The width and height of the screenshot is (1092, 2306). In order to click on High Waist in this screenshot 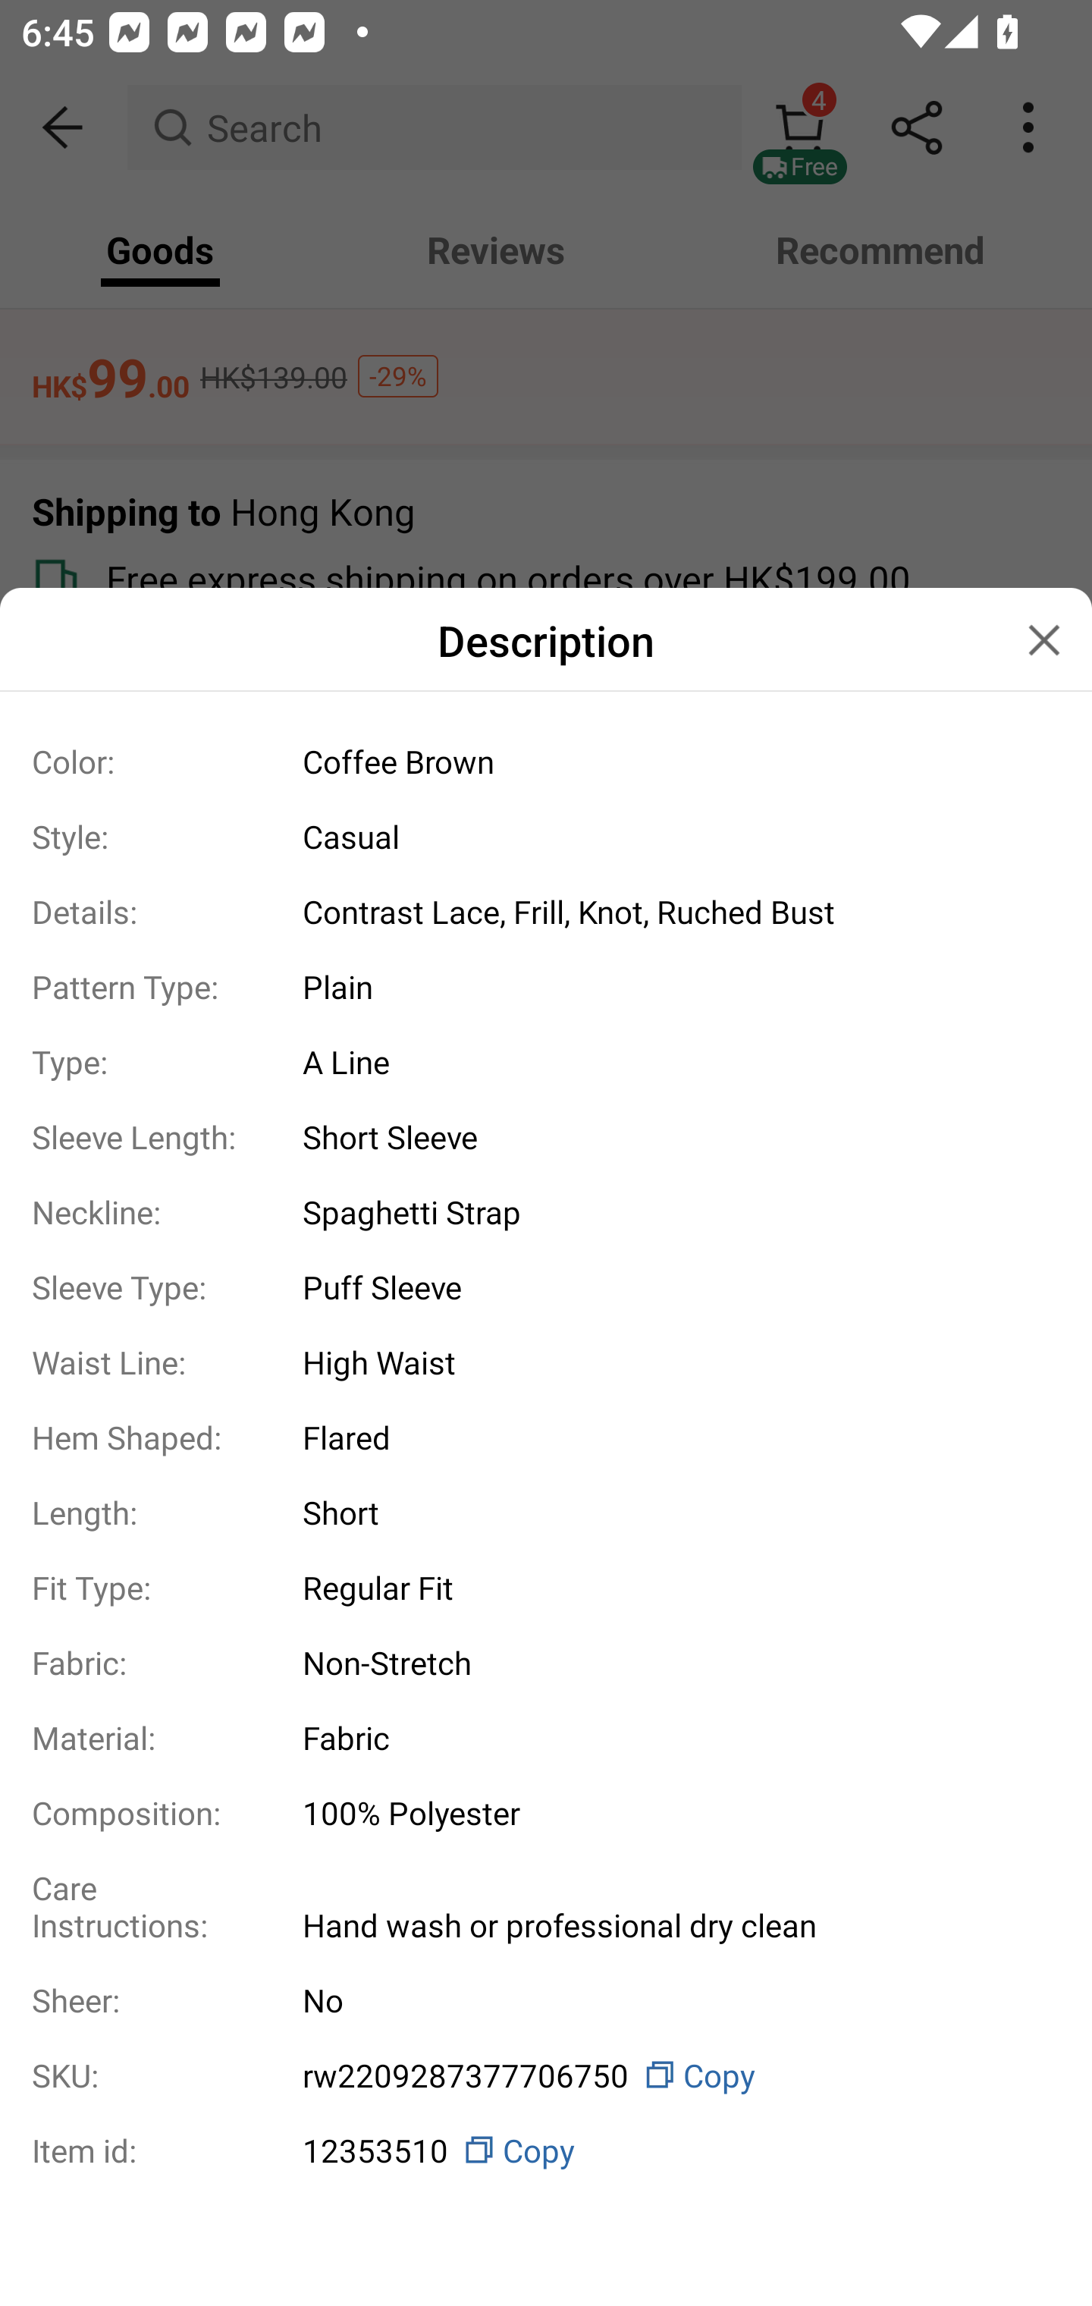, I will do `click(670, 1362)`.